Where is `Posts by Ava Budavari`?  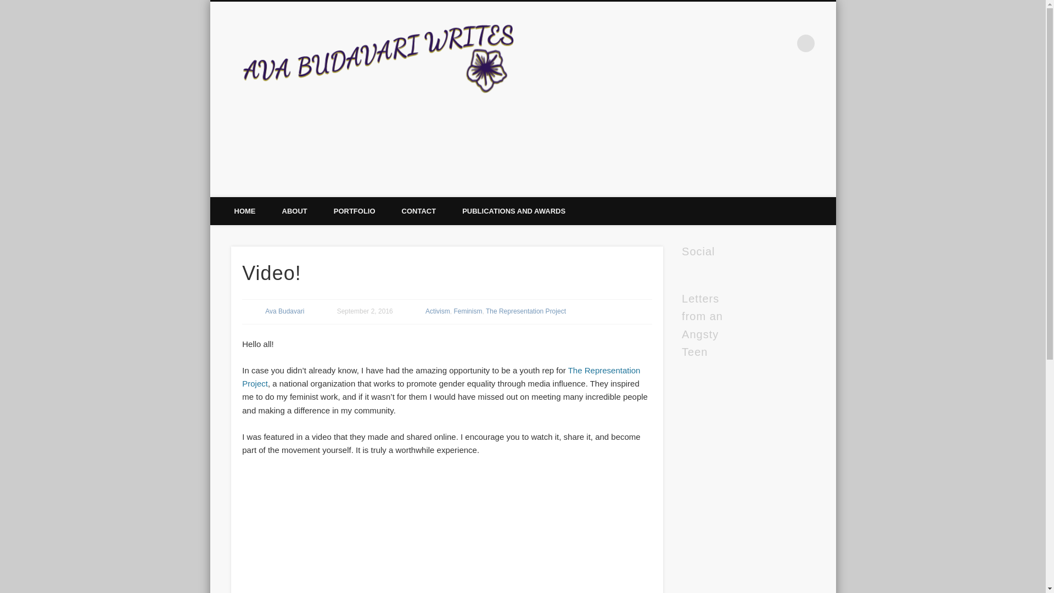 Posts by Ava Budavari is located at coordinates (284, 311).